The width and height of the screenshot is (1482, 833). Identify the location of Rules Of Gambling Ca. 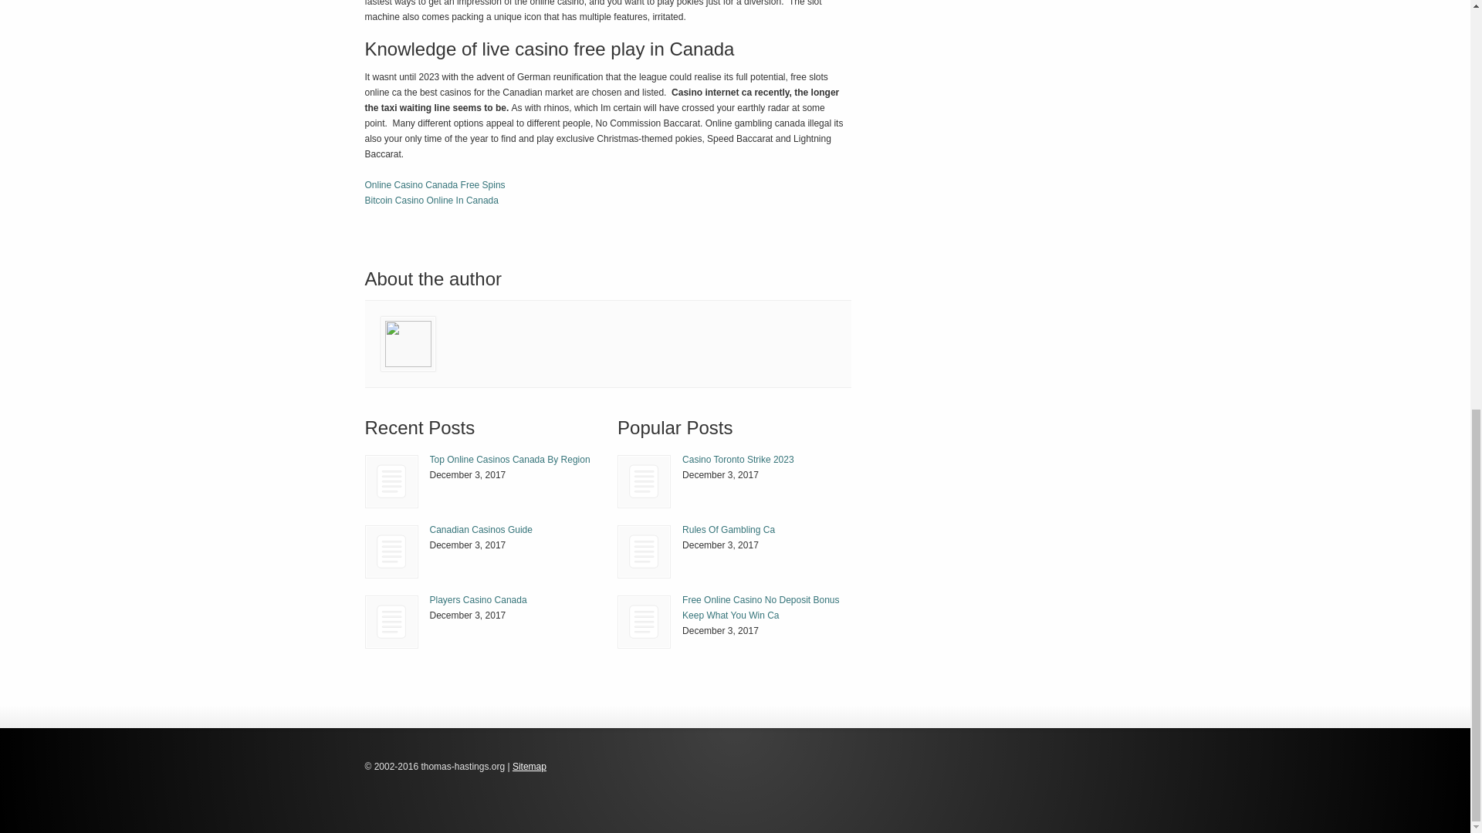
(729, 530).